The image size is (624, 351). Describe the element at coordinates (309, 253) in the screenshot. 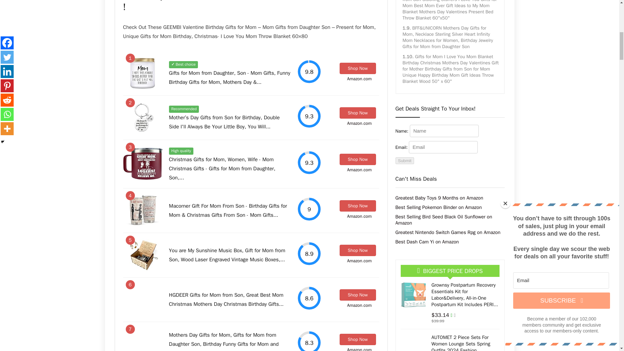

I see `8.9` at that location.